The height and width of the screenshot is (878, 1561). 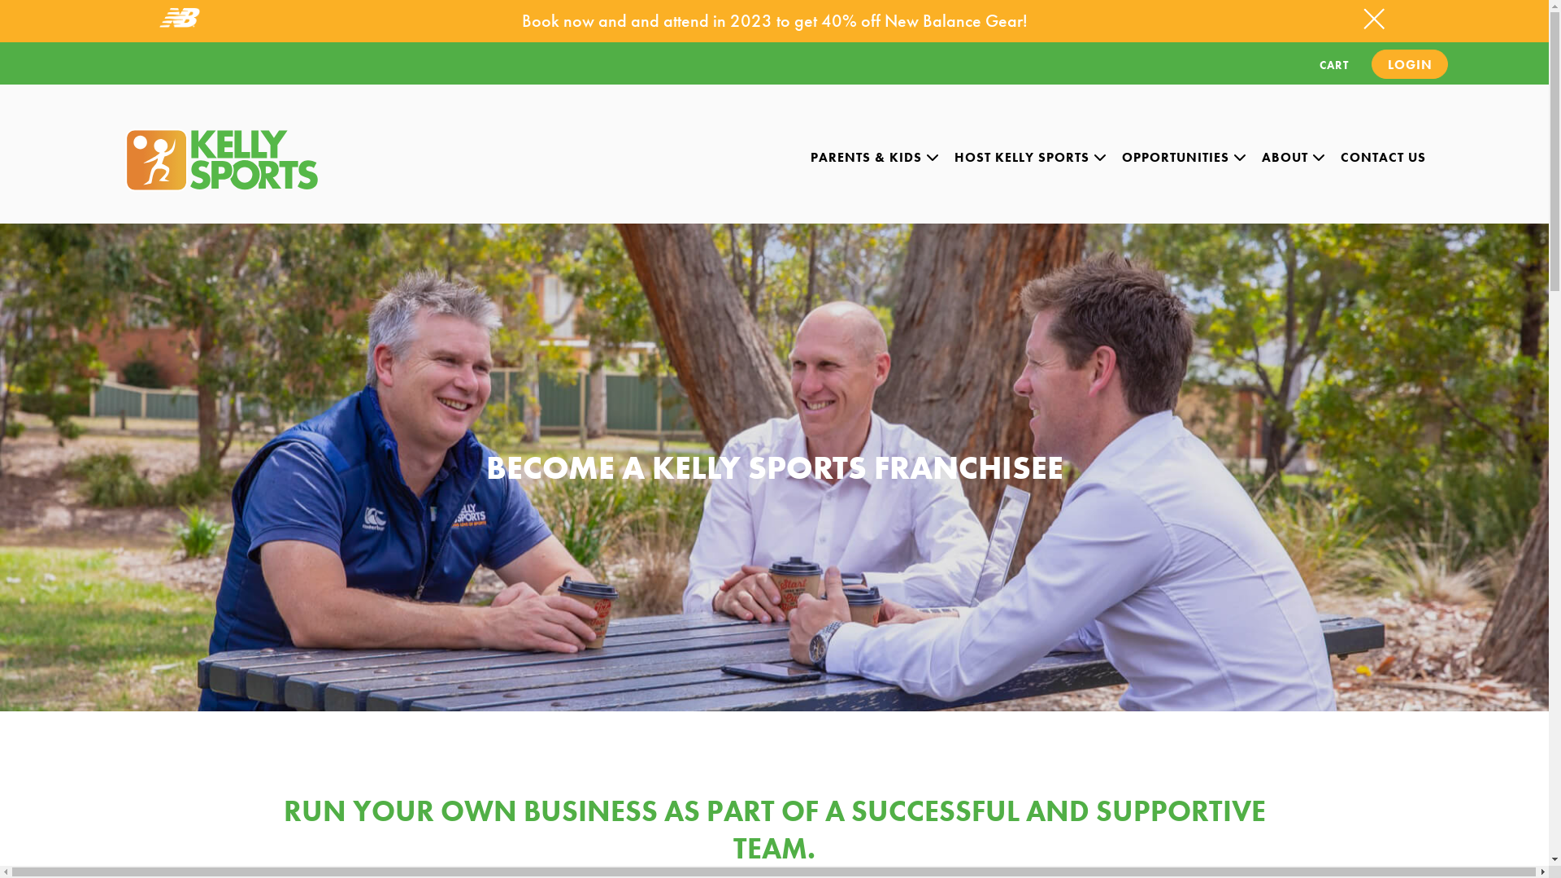 I want to click on PARENTS & KIDS, so click(x=875, y=158).